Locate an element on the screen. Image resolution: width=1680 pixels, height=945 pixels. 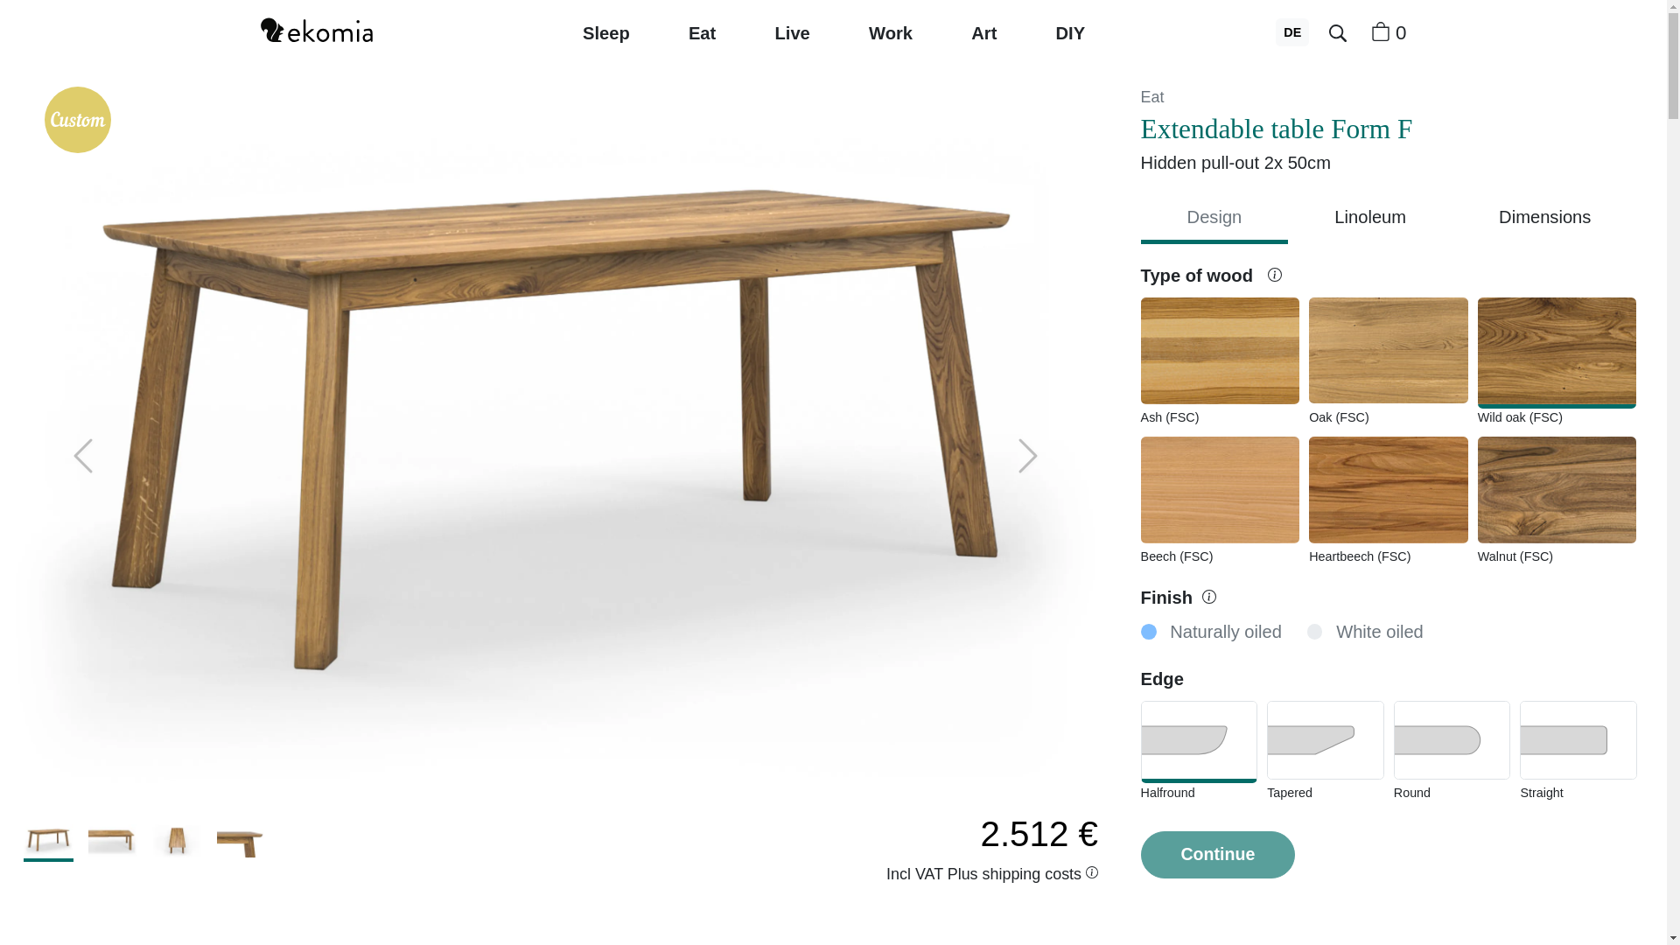
Incl VAT Plus shipping costs is located at coordinates (992, 873).